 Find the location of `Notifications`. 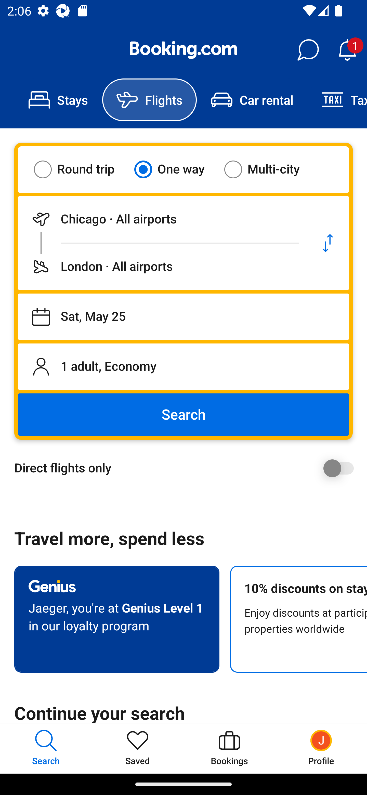

Notifications is located at coordinates (347, 50).